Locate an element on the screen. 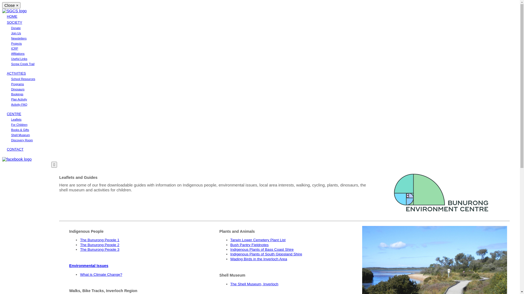  The Bunurong People 3 is located at coordinates (100, 249).